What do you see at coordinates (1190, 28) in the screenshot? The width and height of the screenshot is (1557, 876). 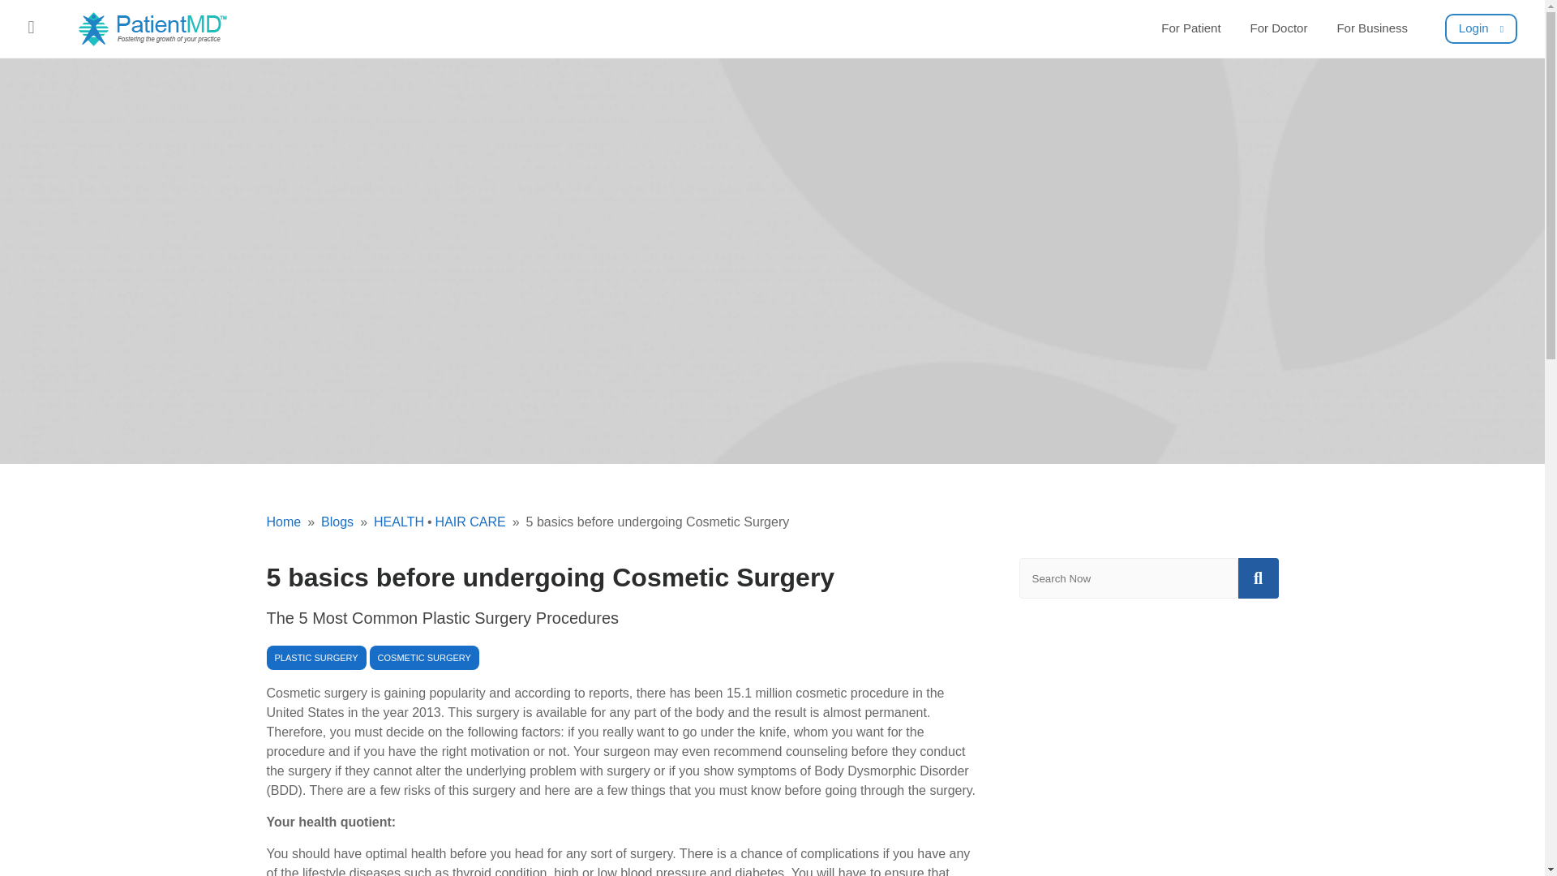 I see `For Patient` at bounding box center [1190, 28].